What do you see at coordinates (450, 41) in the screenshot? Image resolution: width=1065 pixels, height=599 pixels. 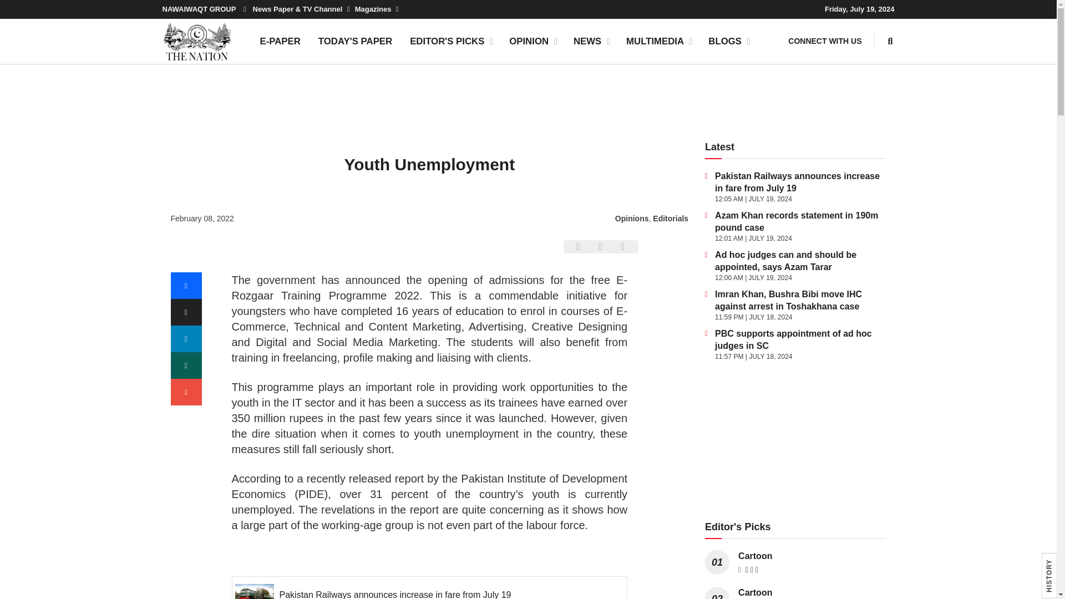 I see `EDITOR'S PICKS` at bounding box center [450, 41].